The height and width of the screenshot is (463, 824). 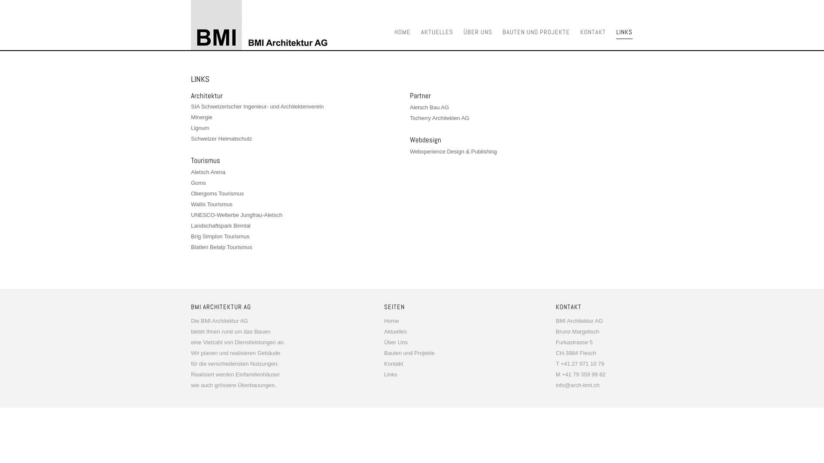 What do you see at coordinates (208, 172) in the screenshot?
I see `Aletsch Arena` at bounding box center [208, 172].